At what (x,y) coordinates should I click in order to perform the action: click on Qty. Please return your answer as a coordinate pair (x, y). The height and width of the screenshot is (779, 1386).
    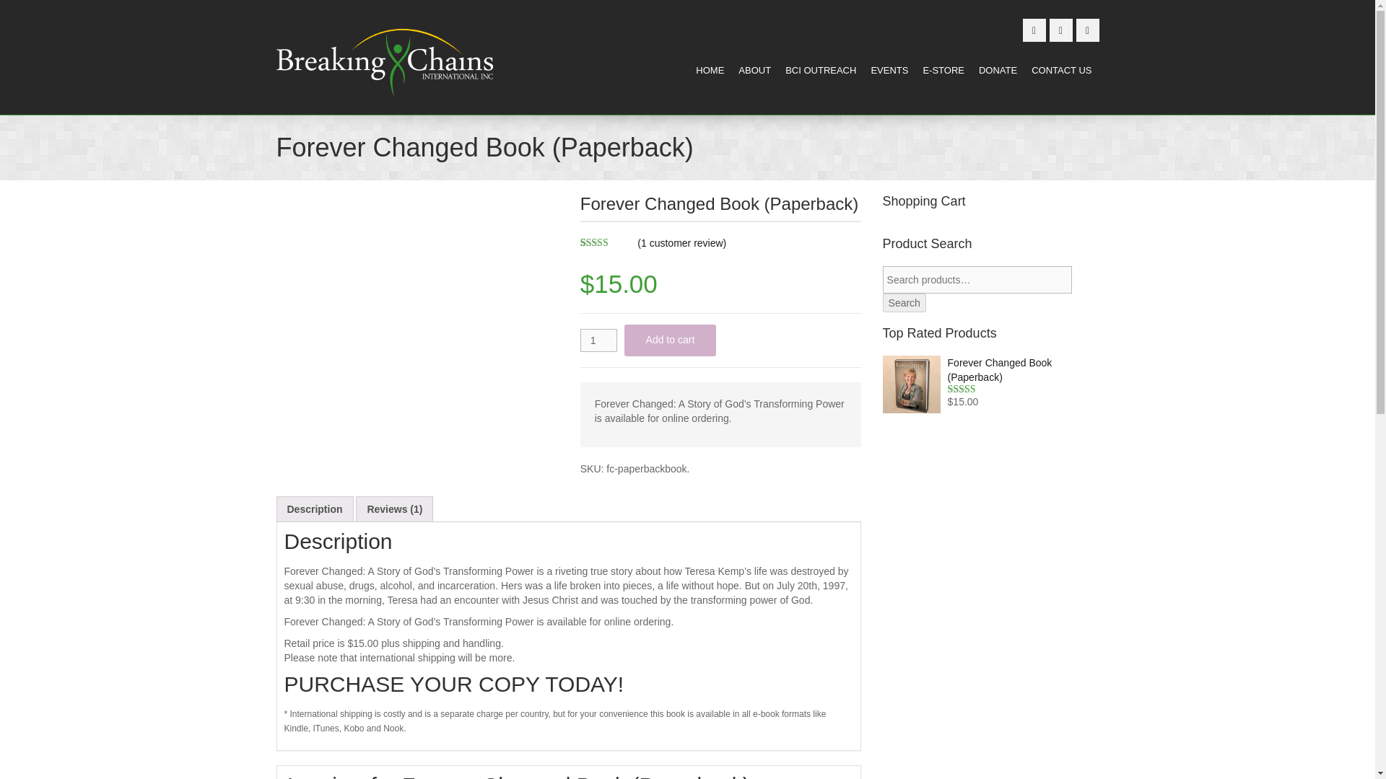
    Looking at the image, I should click on (598, 340).